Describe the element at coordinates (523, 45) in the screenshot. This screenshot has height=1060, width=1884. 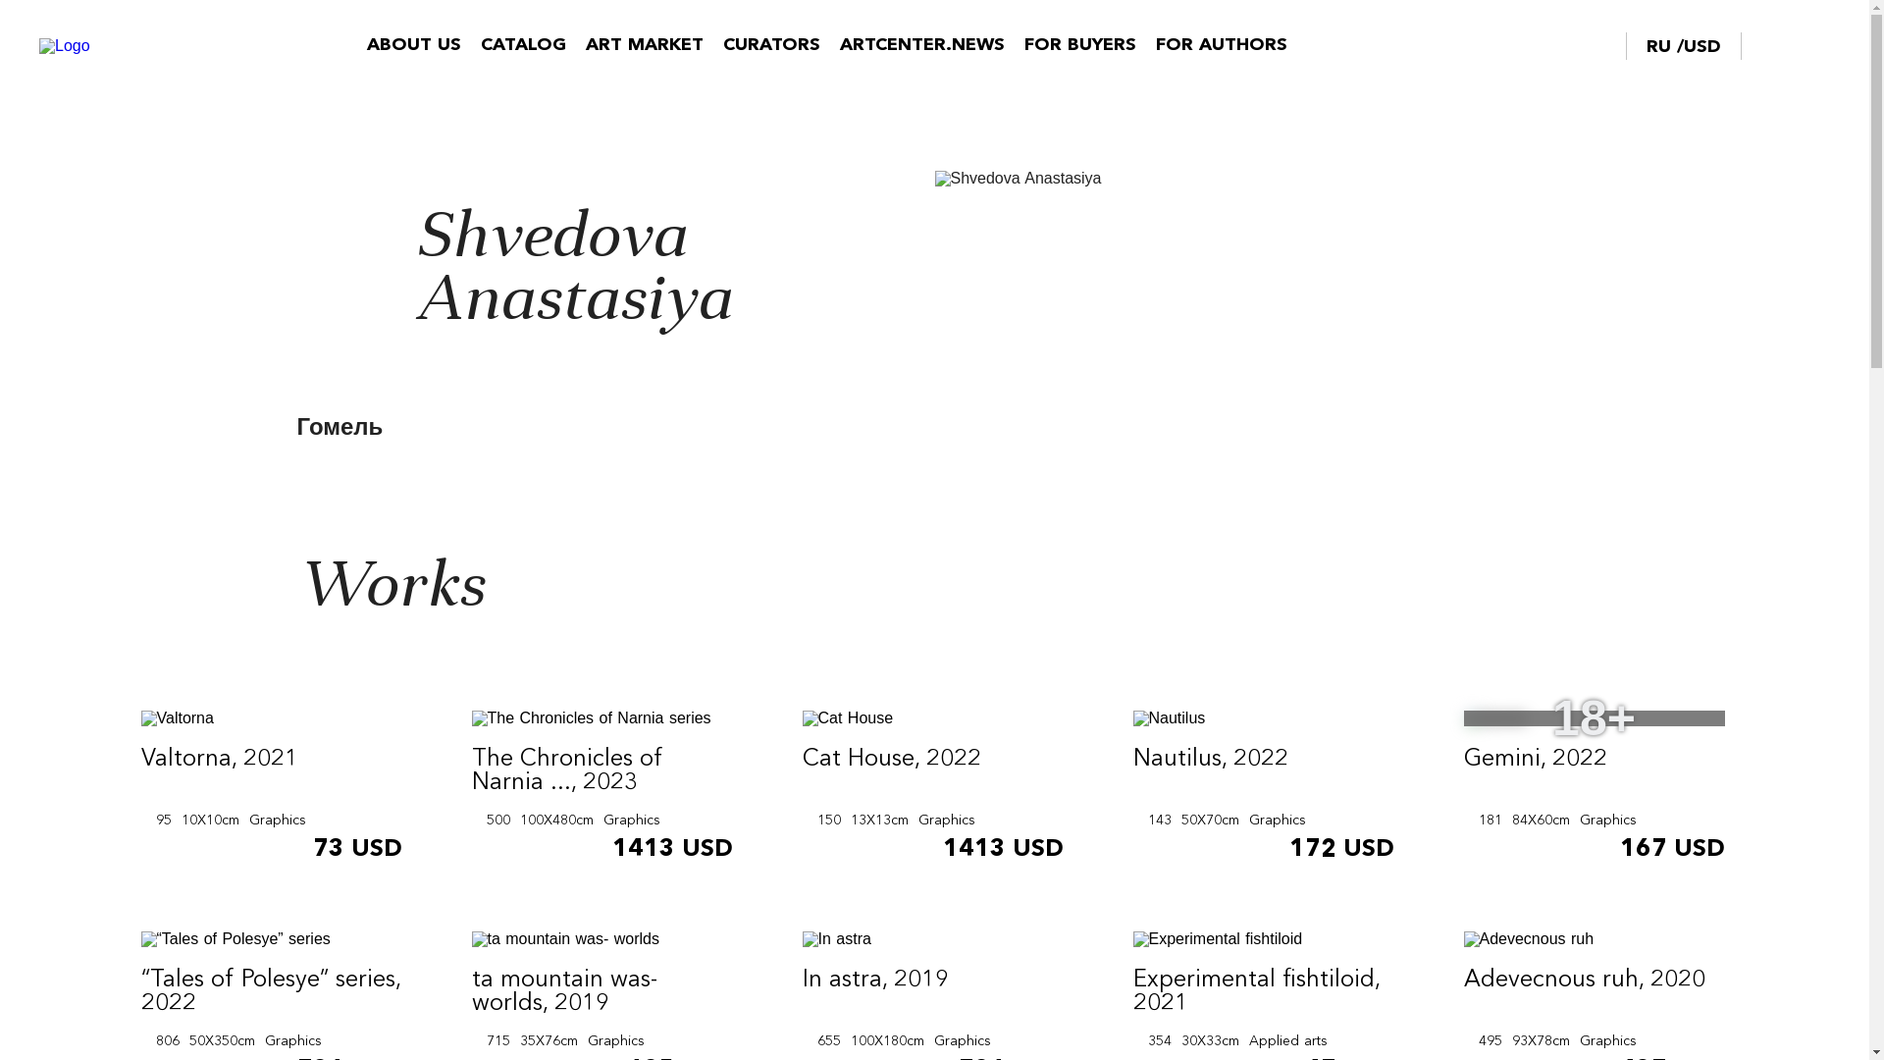
I see `CATALOG` at that location.